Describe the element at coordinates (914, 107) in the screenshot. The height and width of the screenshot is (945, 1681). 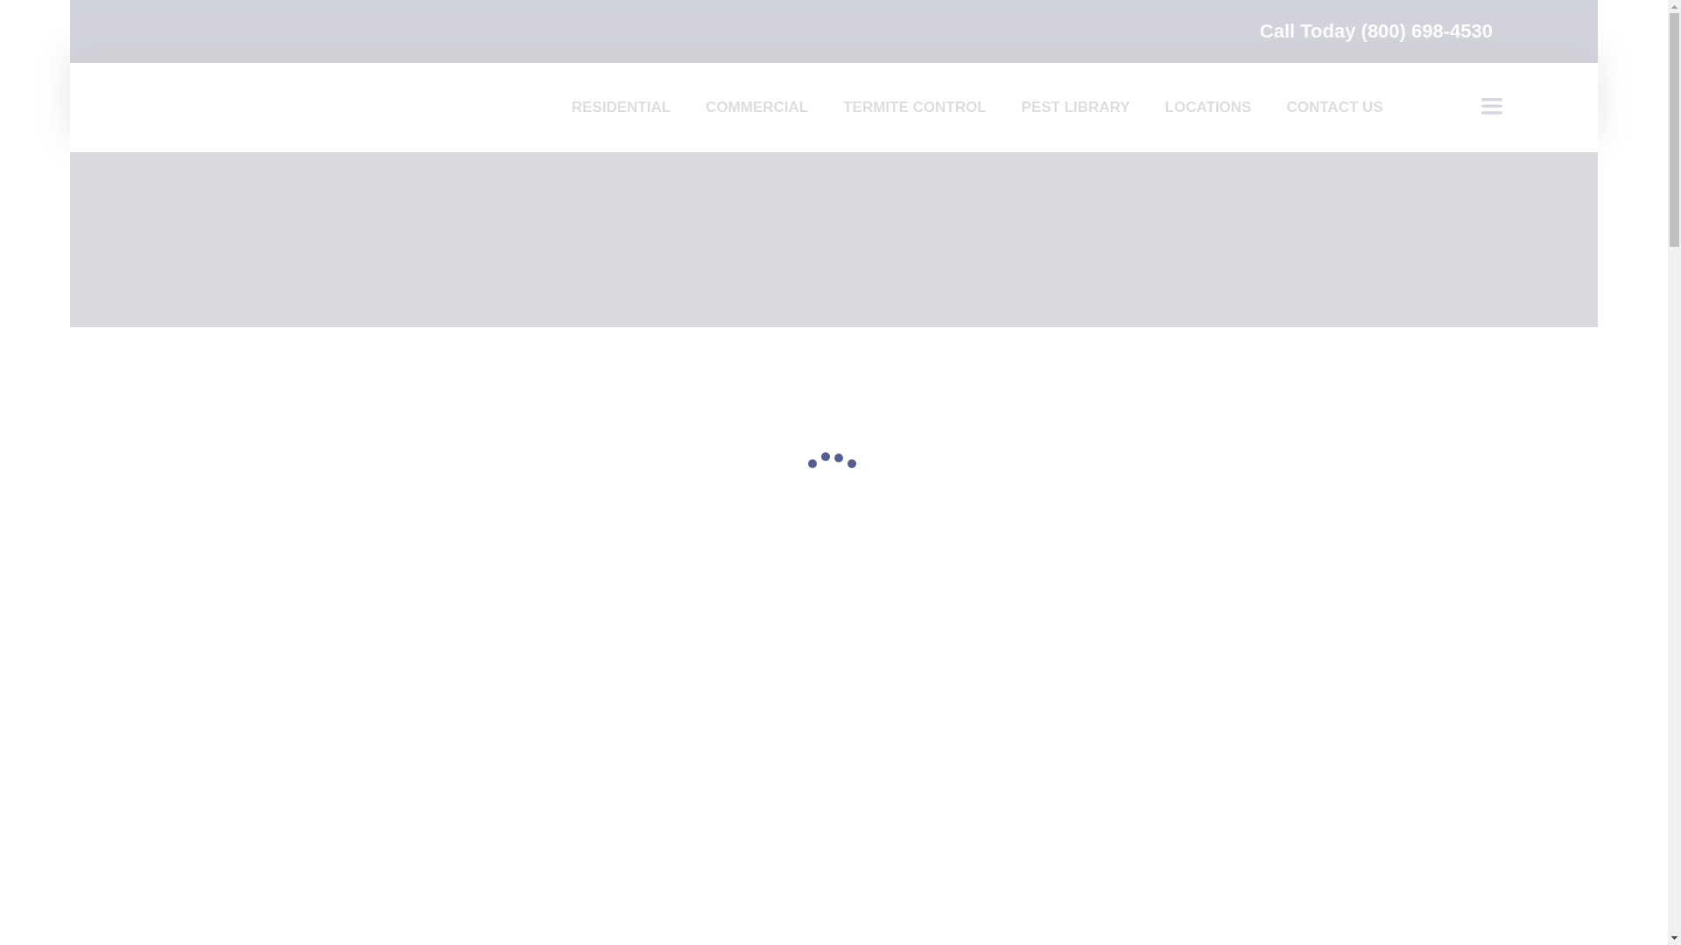
I see `TERMITE CONTROL` at that location.